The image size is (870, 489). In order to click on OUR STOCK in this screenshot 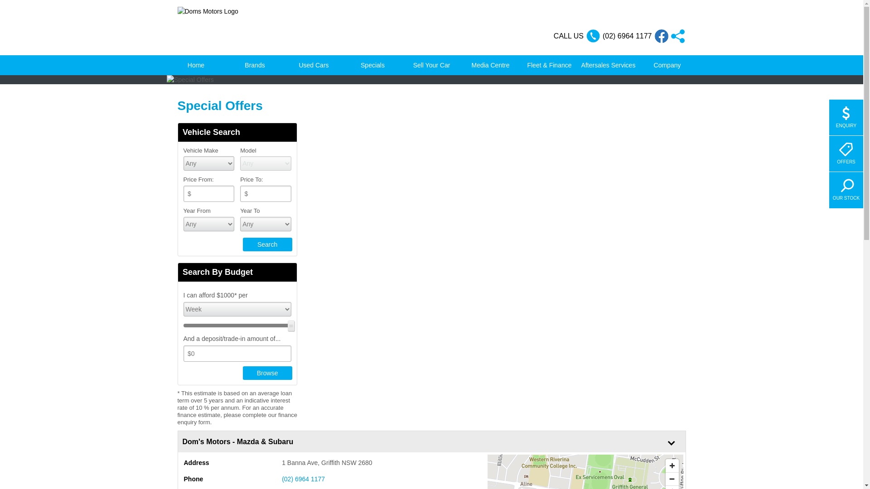, I will do `click(846, 190)`.